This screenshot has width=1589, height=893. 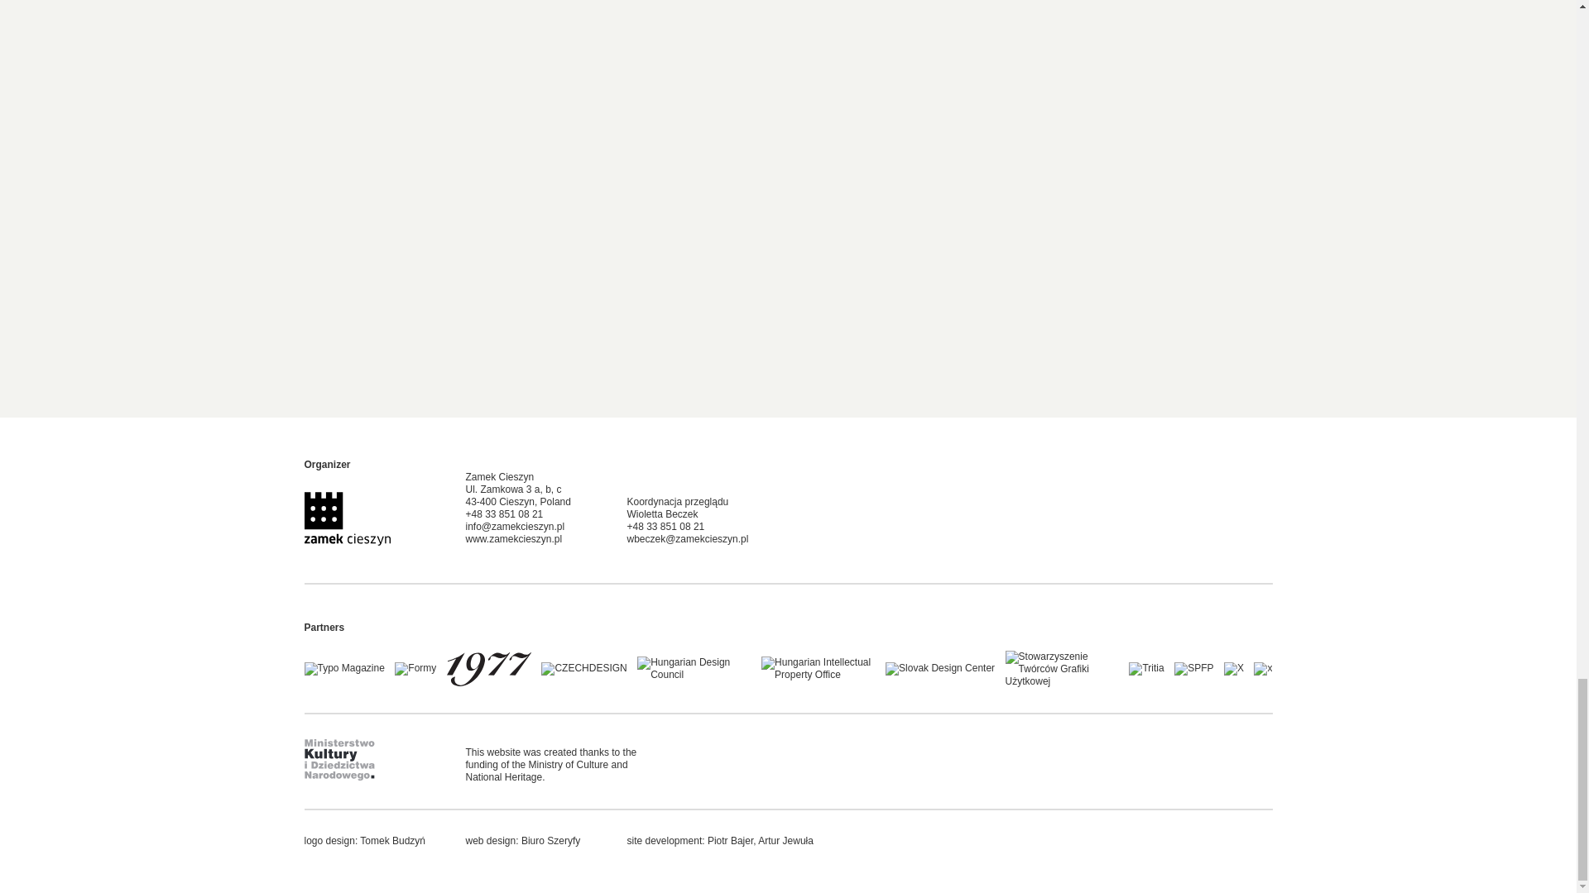 I want to click on x, so click(x=1263, y=668).